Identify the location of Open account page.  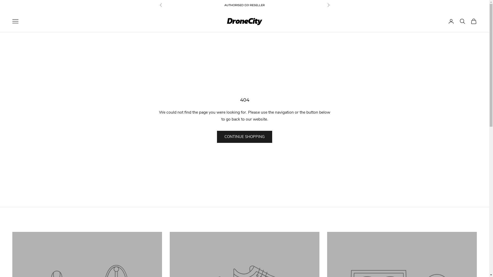
(451, 21).